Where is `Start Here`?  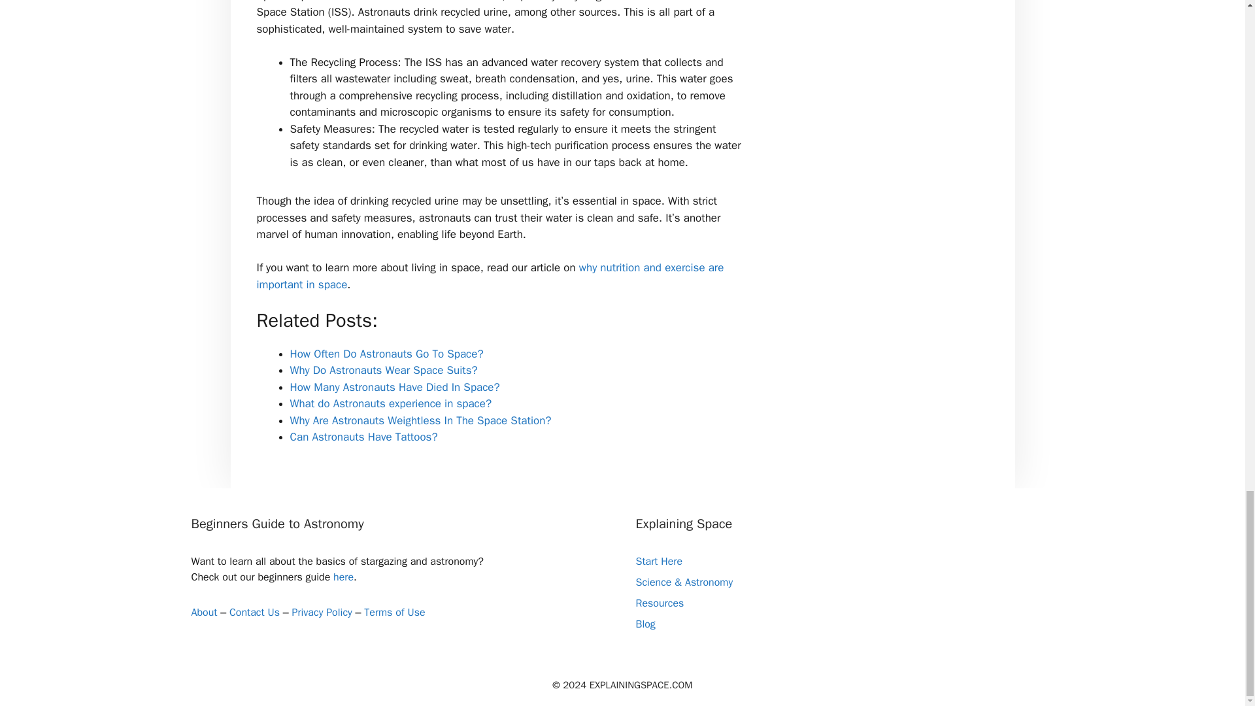 Start Here is located at coordinates (659, 561).